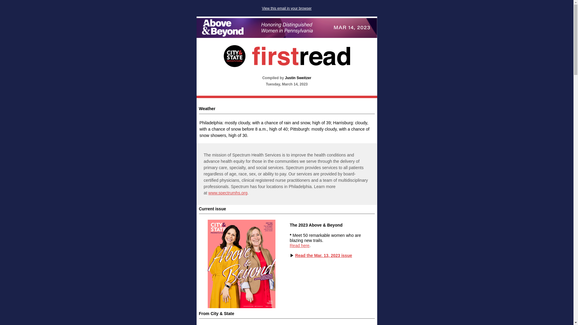 Image resolution: width=578 pixels, height=325 pixels. What do you see at coordinates (287, 8) in the screenshot?
I see `View this email in your browser` at bounding box center [287, 8].